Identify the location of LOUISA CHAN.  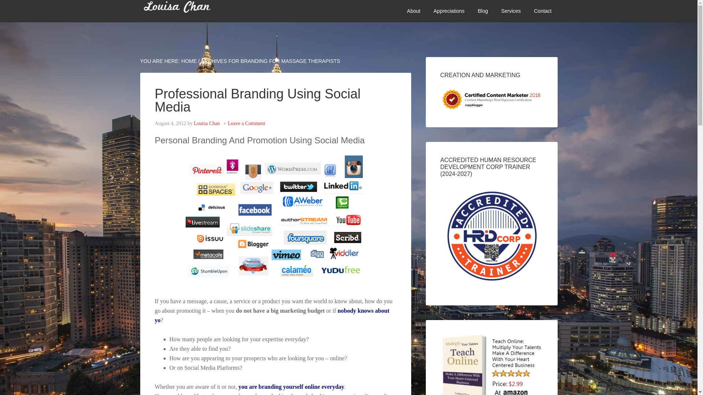
(195, 11).